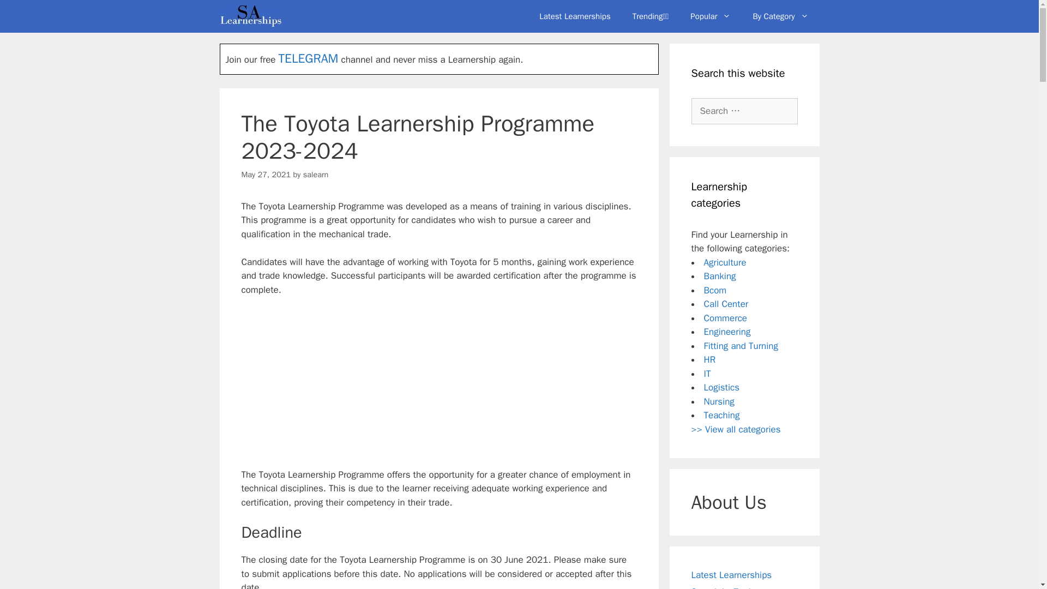  Describe the element at coordinates (710, 16) in the screenshot. I see `Popular` at that location.